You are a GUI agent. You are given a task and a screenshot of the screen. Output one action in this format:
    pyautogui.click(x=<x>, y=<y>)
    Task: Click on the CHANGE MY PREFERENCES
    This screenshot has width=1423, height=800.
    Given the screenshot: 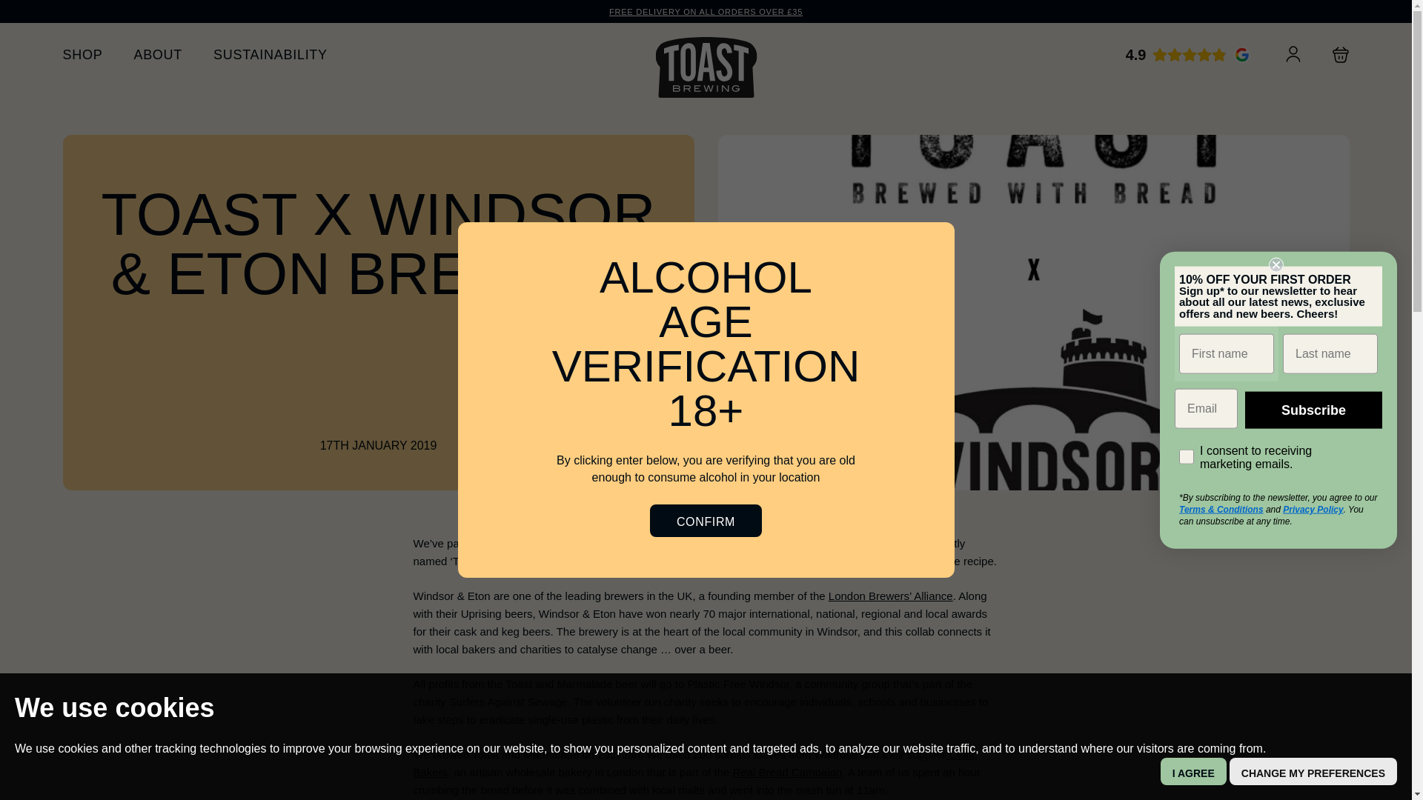 What is the action you would take?
    pyautogui.click(x=1313, y=770)
    